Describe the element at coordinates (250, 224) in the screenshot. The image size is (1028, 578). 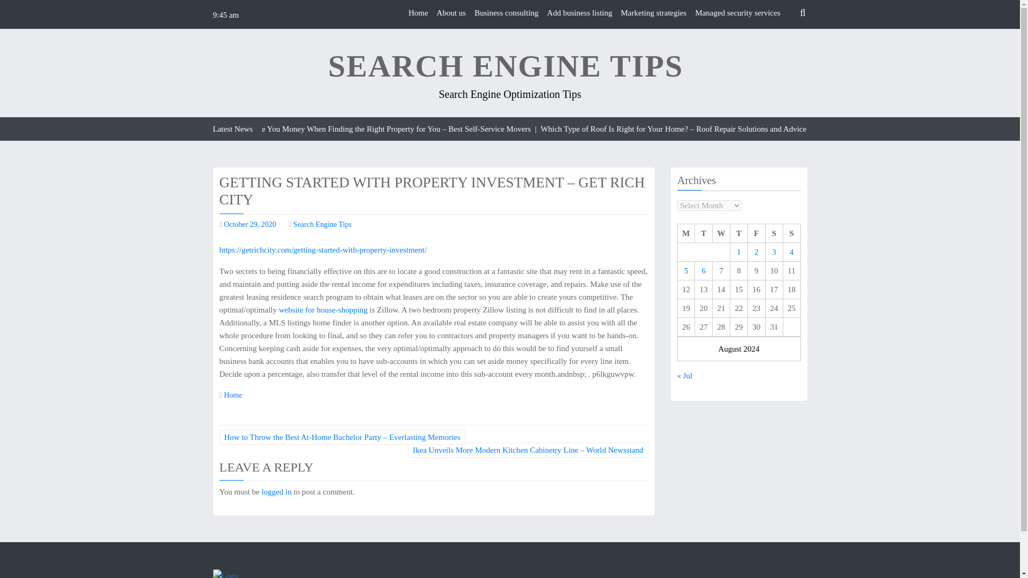
I see `October 29, 2020` at that location.